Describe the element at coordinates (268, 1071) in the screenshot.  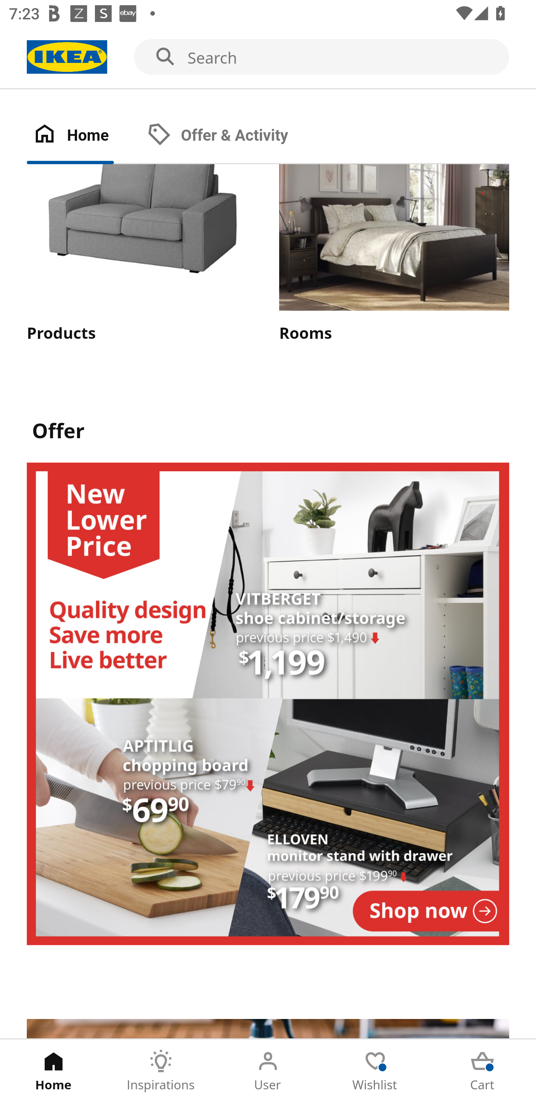
I see `User
Tab 3 of 5` at that location.